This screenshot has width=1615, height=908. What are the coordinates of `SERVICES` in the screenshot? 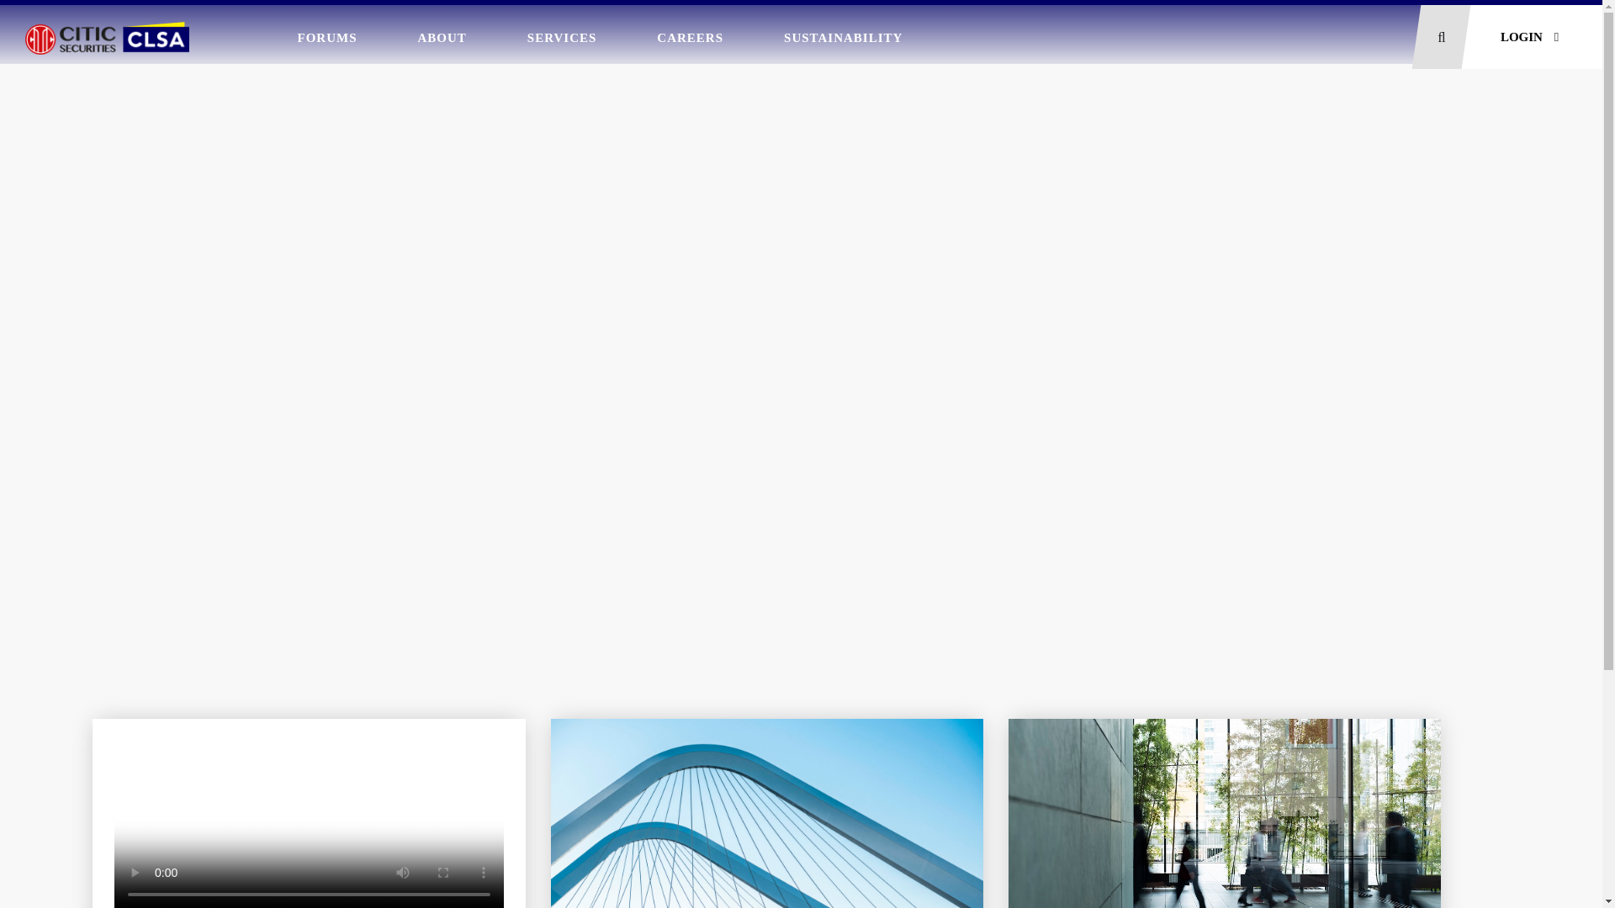 It's located at (562, 37).